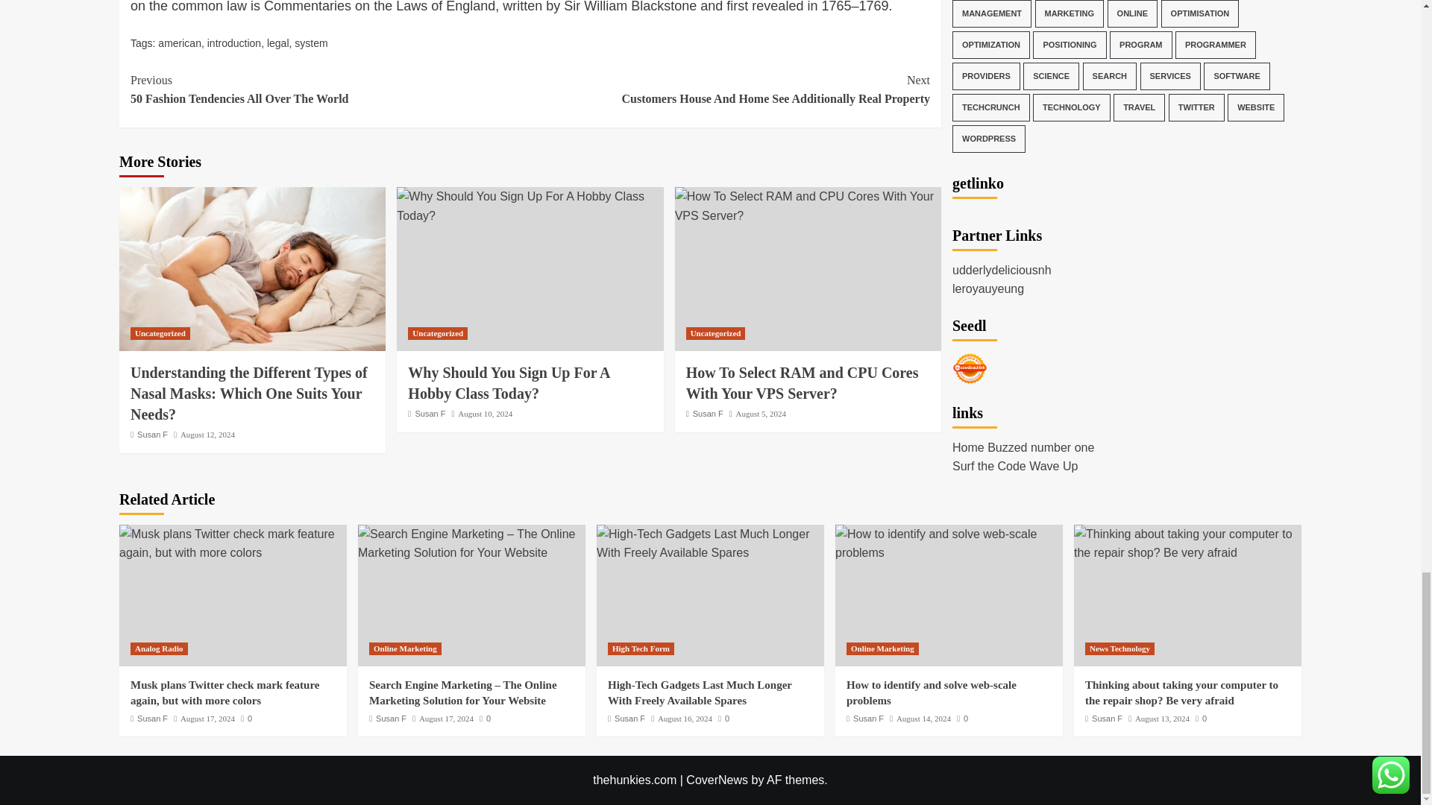  Describe the element at coordinates (729, 89) in the screenshot. I see `american` at that location.